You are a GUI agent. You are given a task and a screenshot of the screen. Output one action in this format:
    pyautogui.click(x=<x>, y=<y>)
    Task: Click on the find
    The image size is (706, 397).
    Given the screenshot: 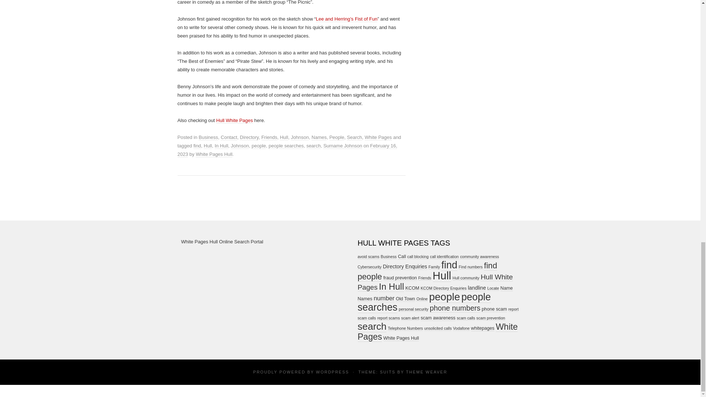 What is the action you would take?
    pyautogui.click(x=197, y=146)
    